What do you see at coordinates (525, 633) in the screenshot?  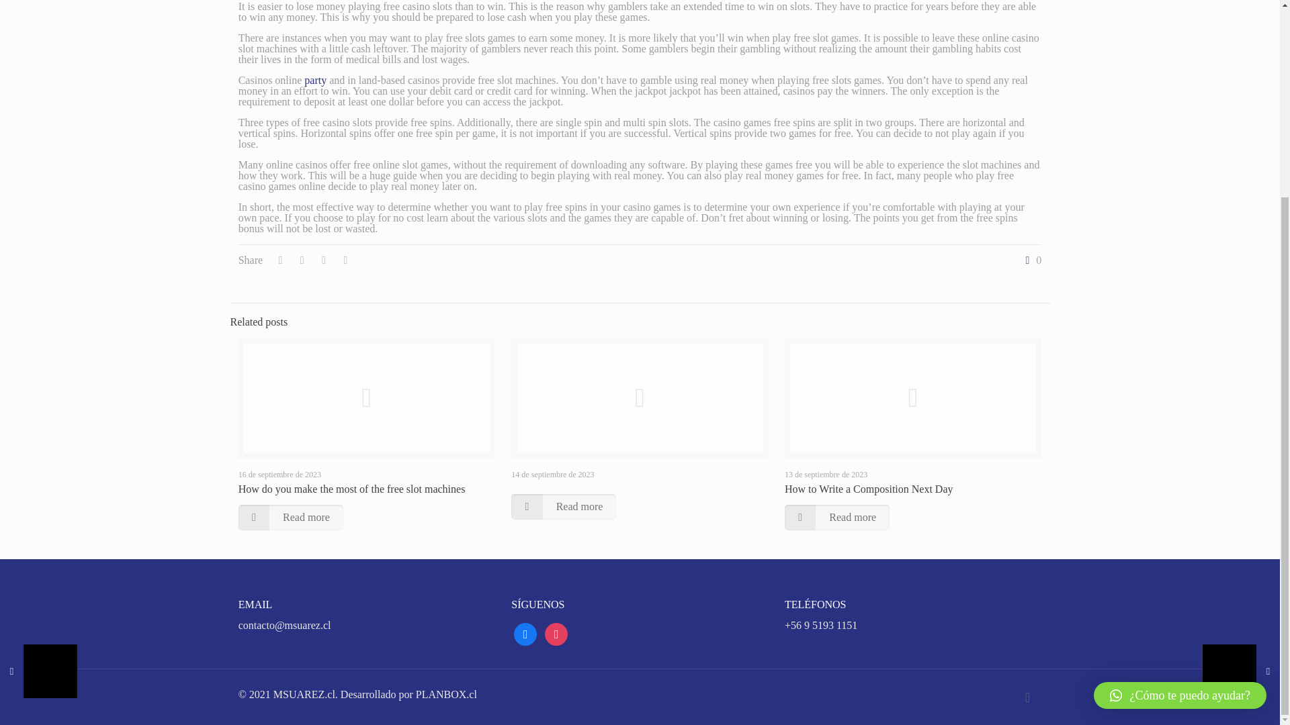 I see `Facebook` at bounding box center [525, 633].